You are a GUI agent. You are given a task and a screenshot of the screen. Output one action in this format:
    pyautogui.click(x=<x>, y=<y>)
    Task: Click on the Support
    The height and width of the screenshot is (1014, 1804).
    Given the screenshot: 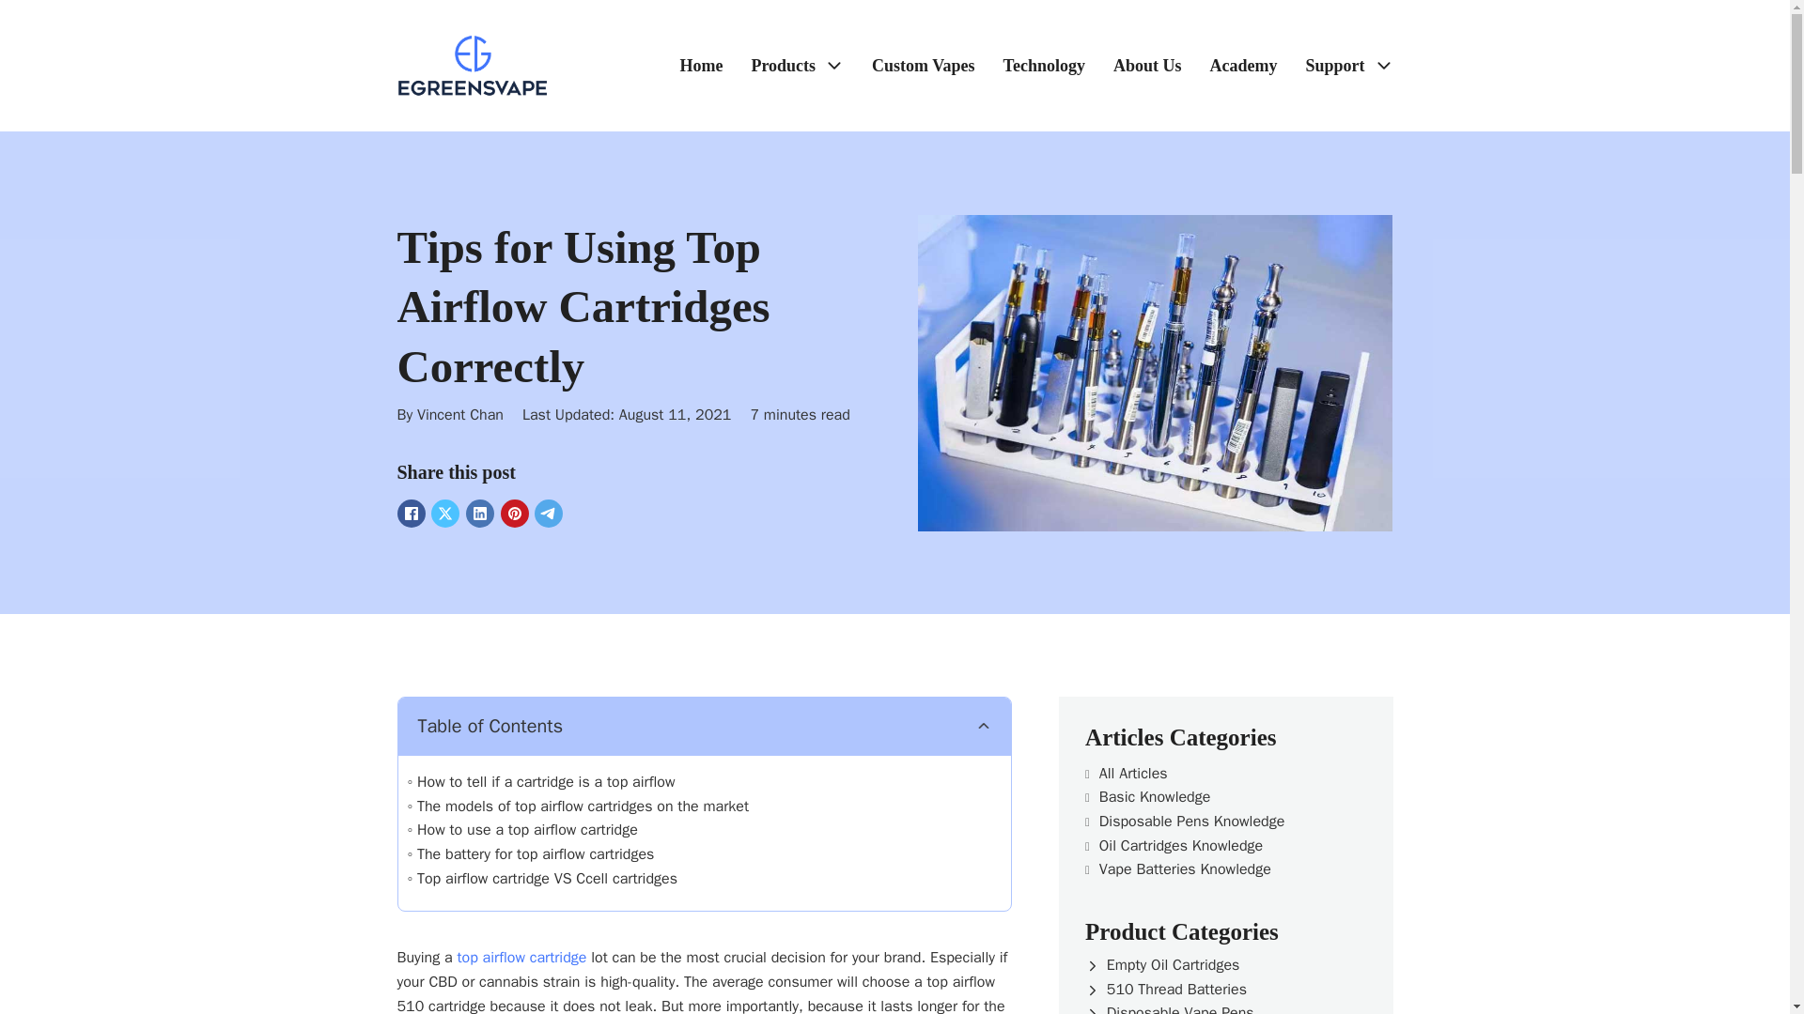 What is the action you would take?
    pyautogui.click(x=1334, y=66)
    